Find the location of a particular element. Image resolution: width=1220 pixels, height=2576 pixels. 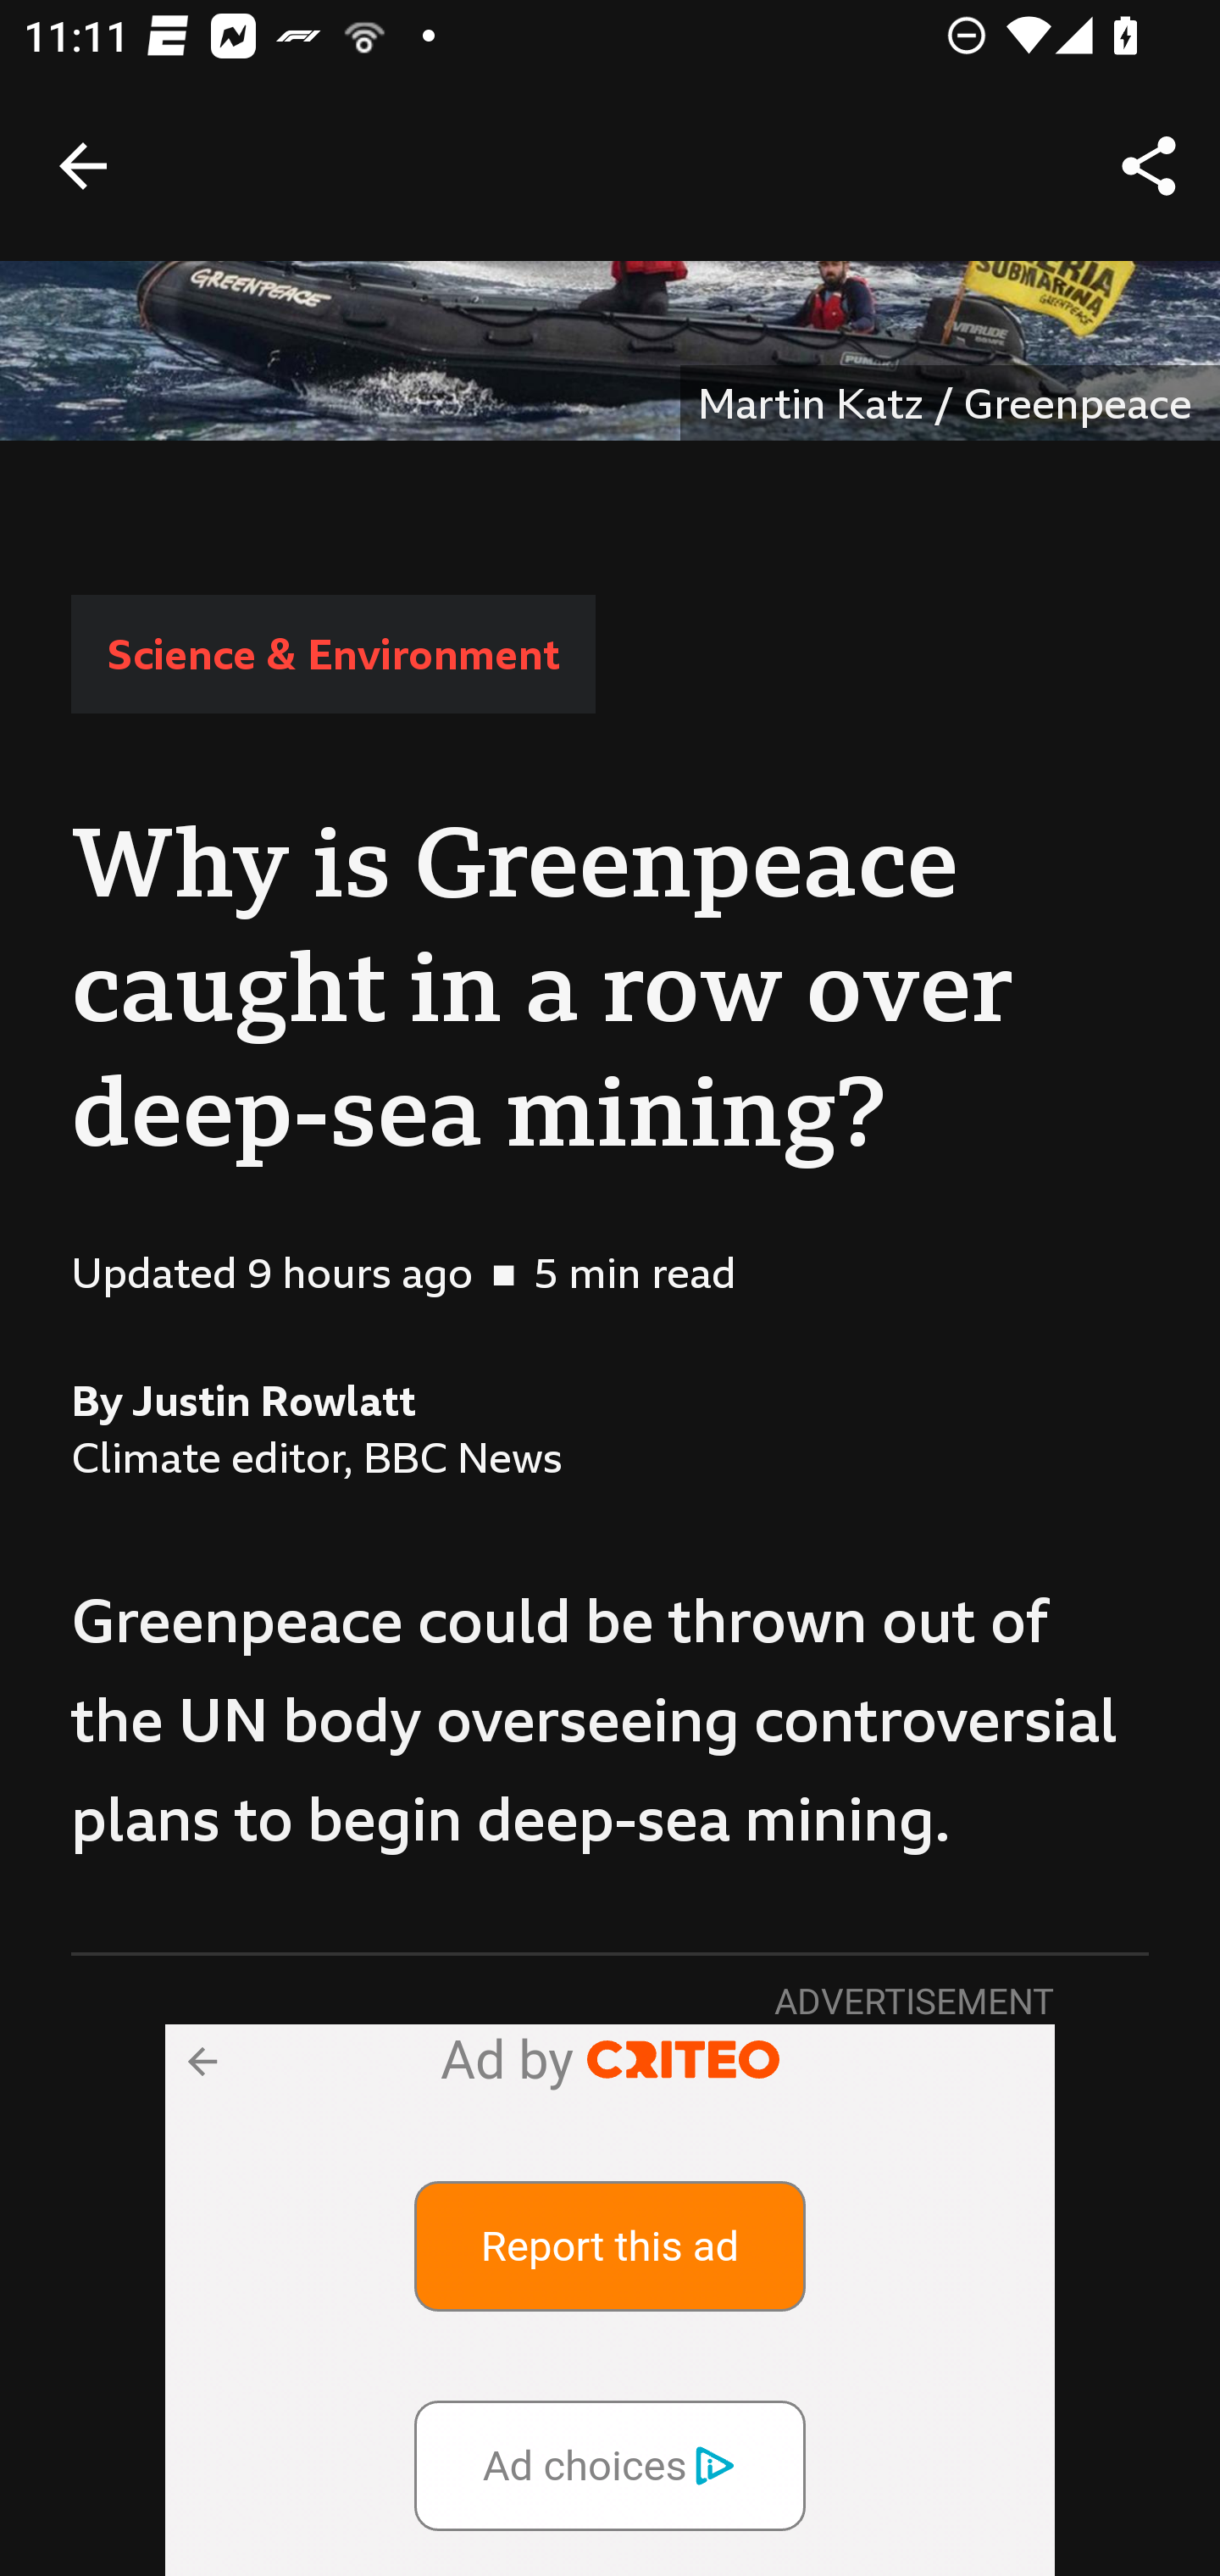

Ad choices Ad choices privacy is located at coordinates (611, 2465).